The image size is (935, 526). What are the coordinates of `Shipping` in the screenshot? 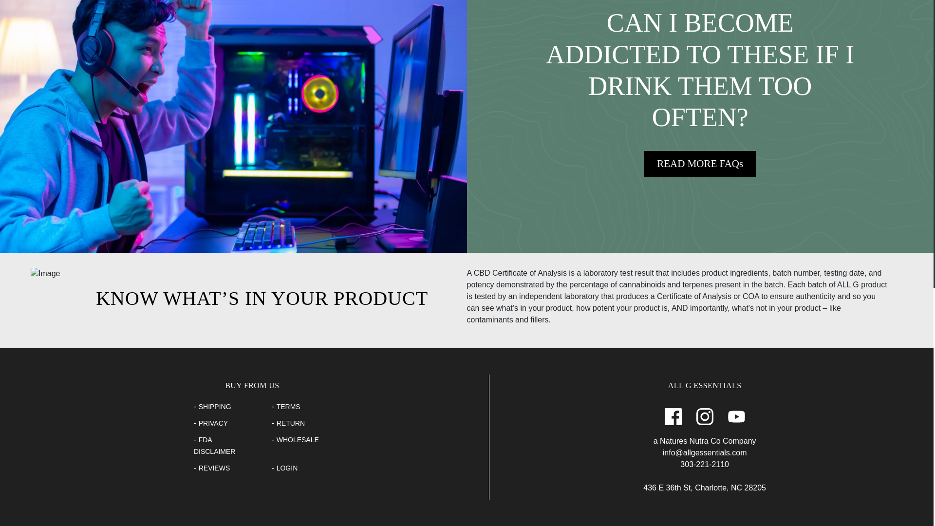 It's located at (214, 407).